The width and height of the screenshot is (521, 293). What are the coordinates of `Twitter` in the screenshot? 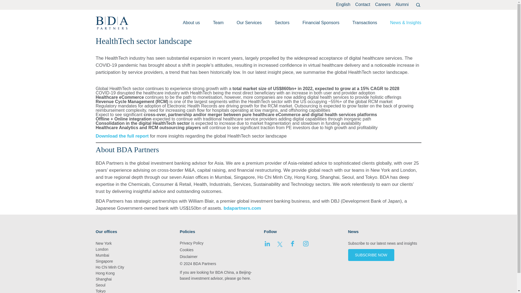 It's located at (279, 245).